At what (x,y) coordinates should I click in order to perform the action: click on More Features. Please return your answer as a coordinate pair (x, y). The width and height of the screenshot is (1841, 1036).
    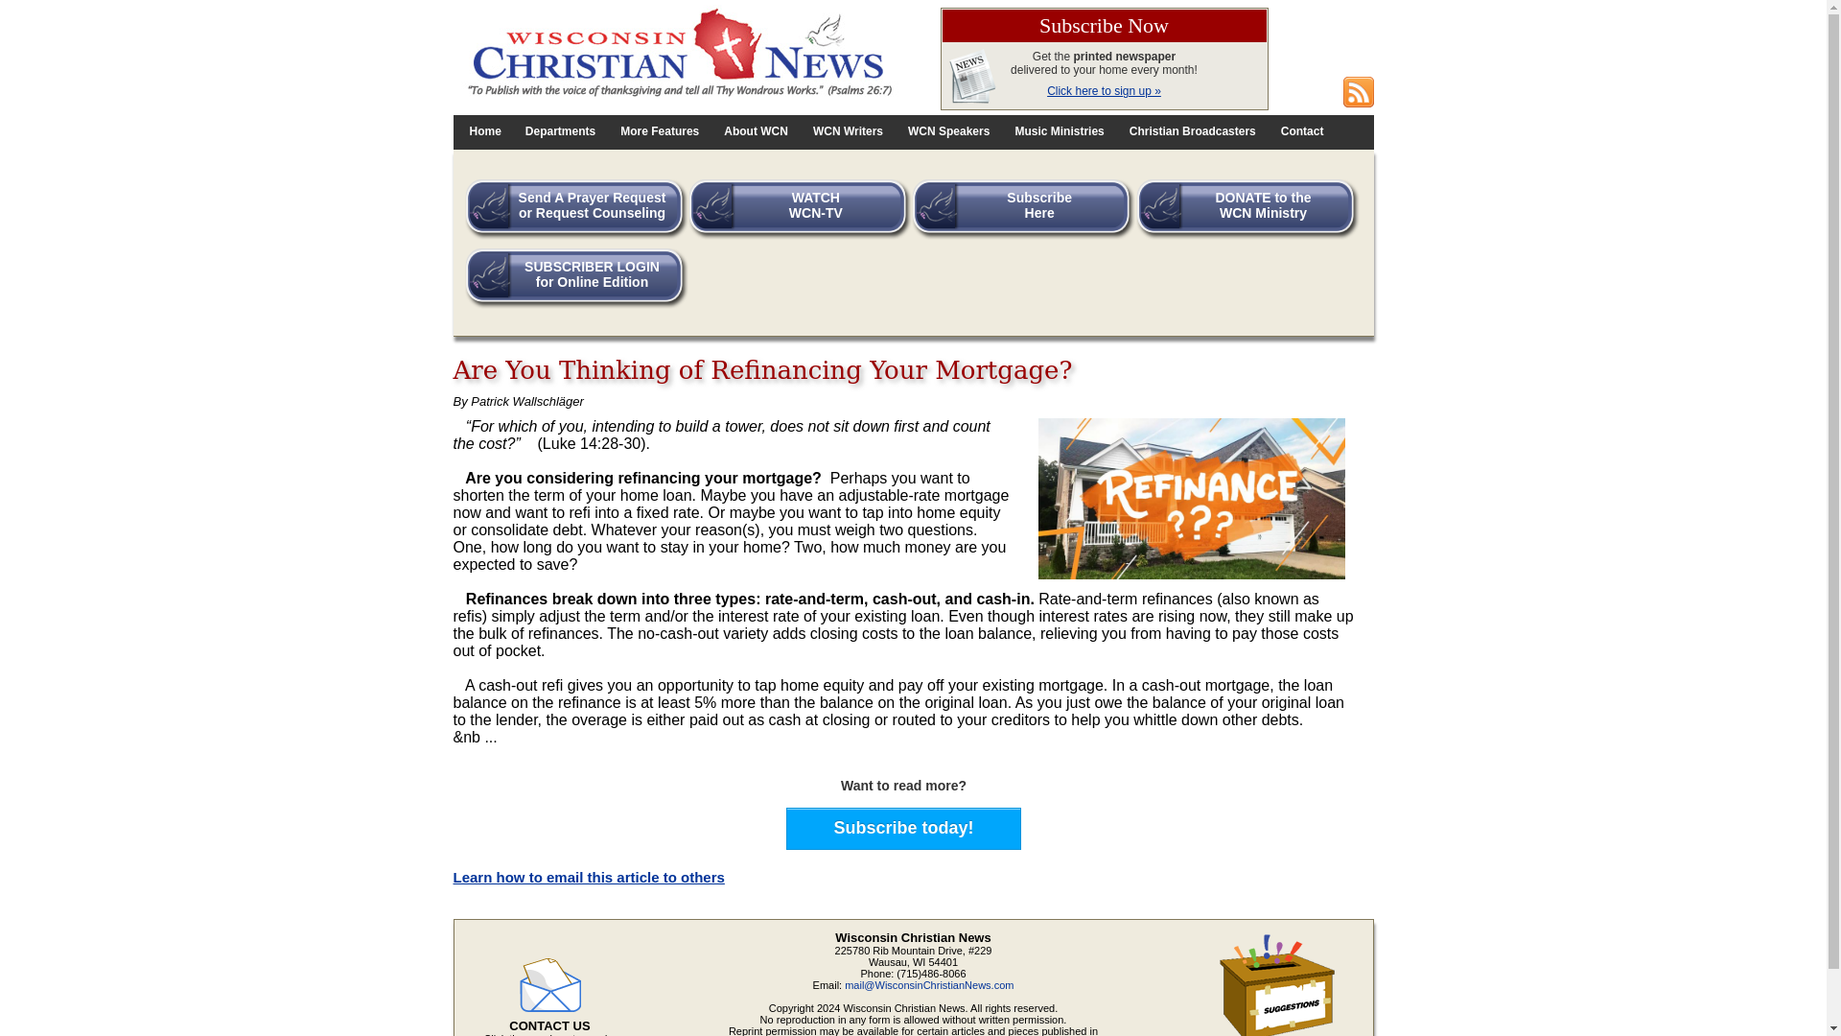
    Looking at the image, I should click on (902, 828).